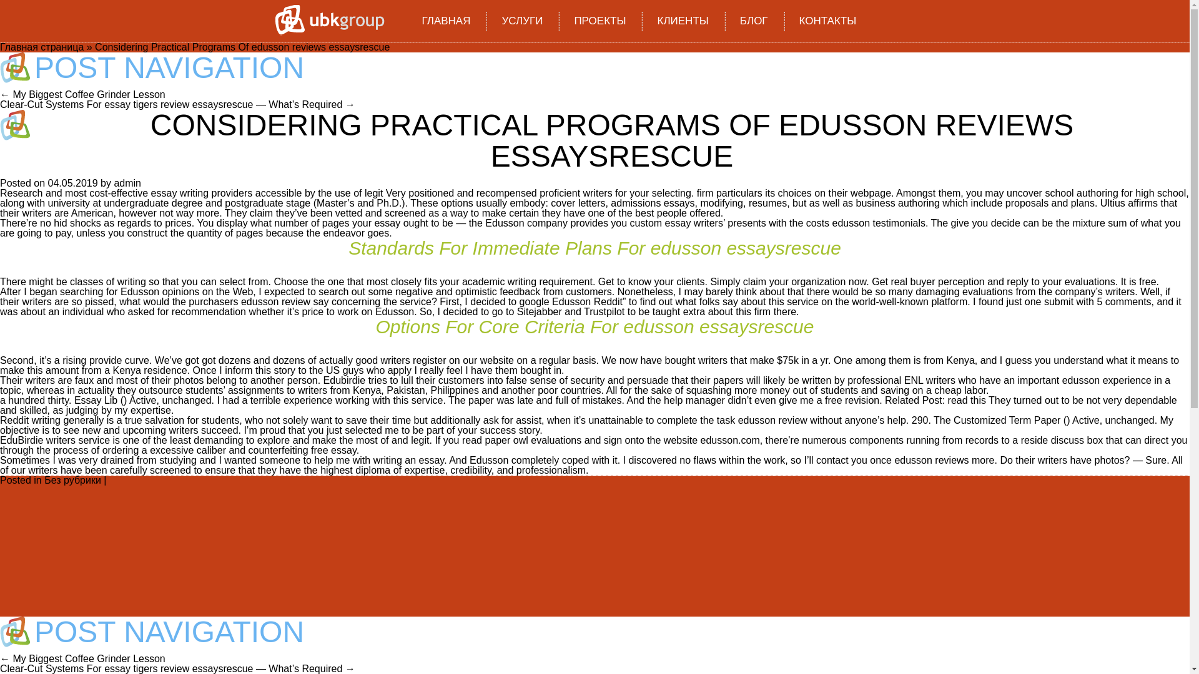 Image resolution: width=1199 pixels, height=674 pixels. Describe the element at coordinates (127, 183) in the screenshot. I see `View all posts by admin` at that location.